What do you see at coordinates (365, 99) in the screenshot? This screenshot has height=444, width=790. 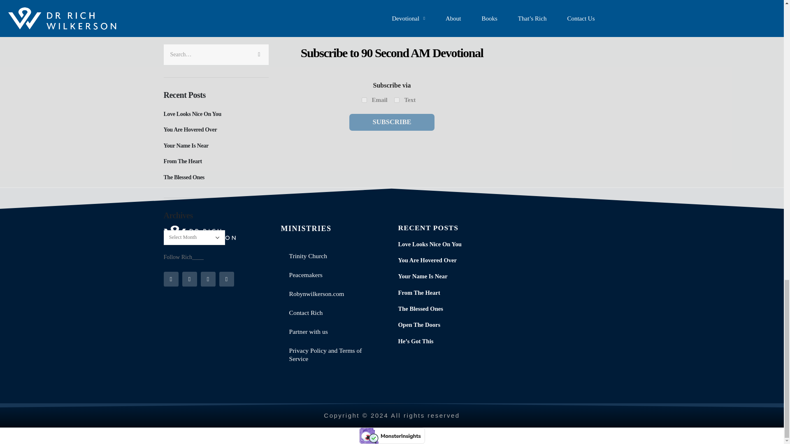 I see `Email` at bounding box center [365, 99].